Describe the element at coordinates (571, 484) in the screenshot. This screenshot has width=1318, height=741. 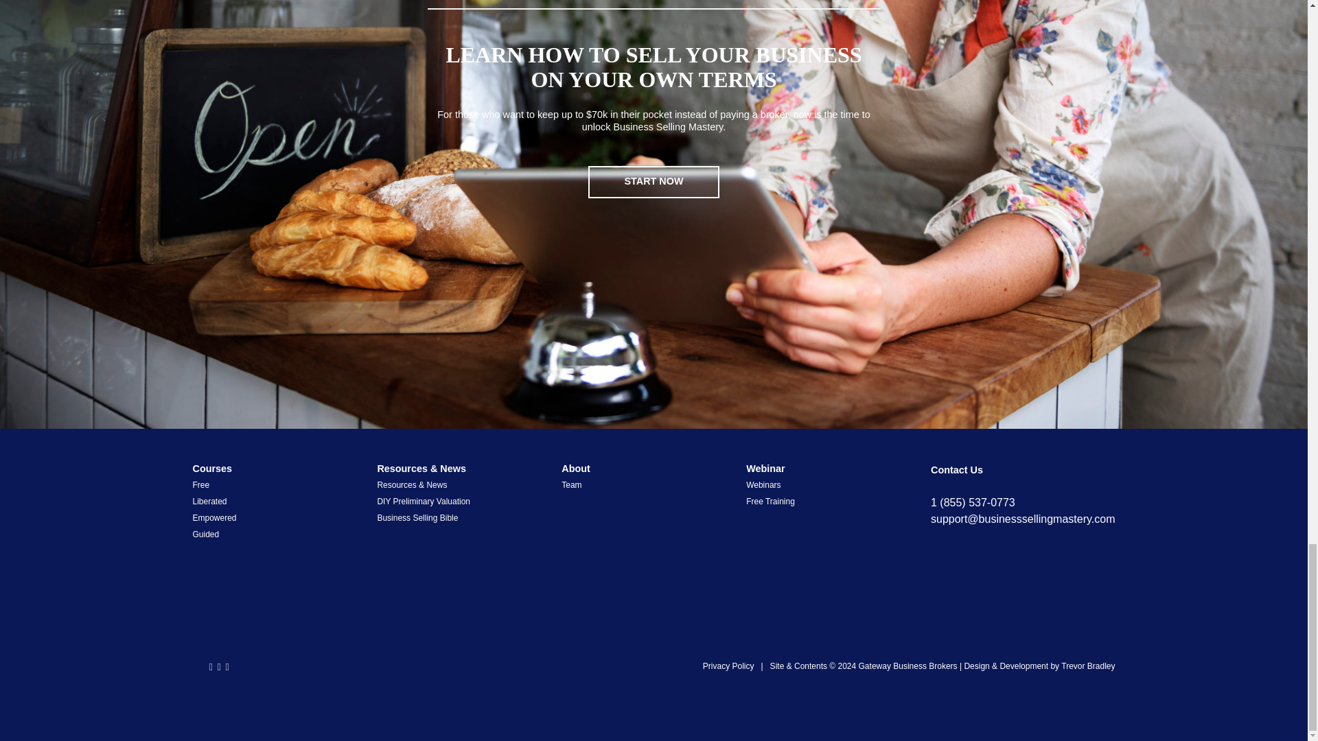
I see `Team` at that location.